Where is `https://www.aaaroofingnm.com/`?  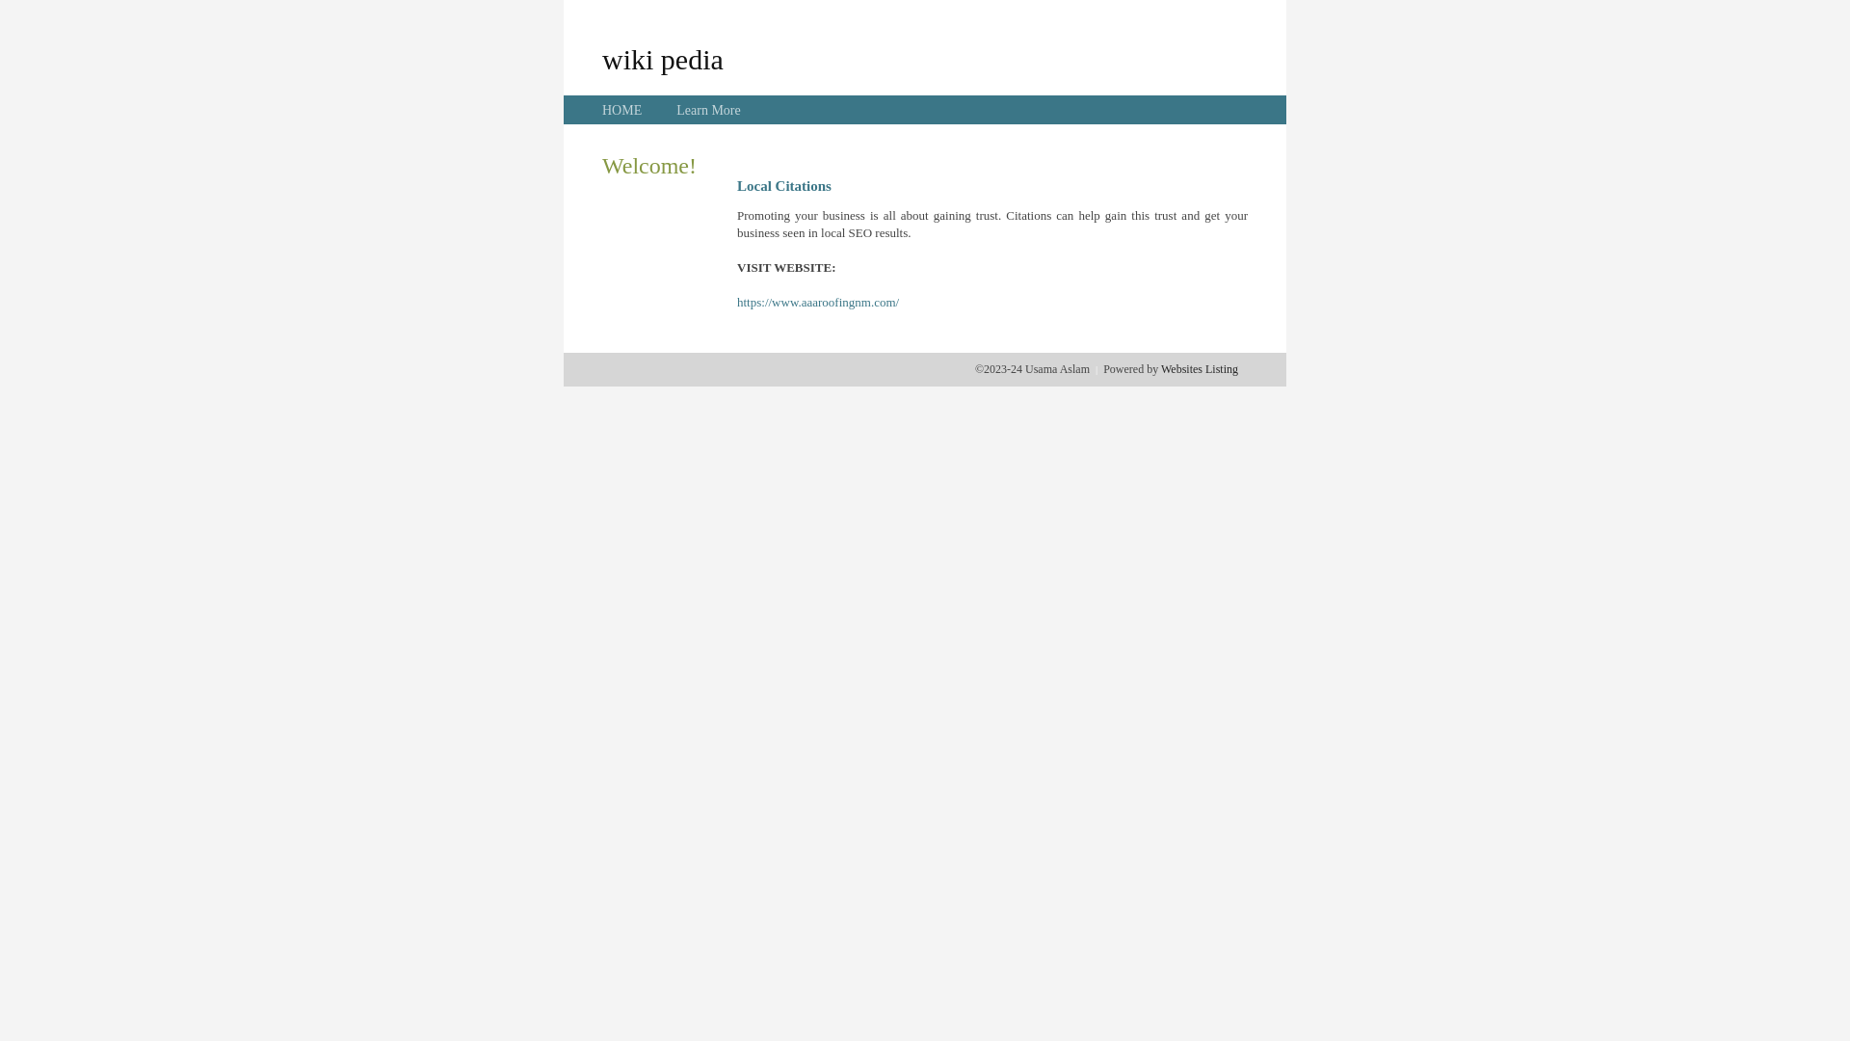
https://www.aaaroofingnm.com/ is located at coordinates (818, 303).